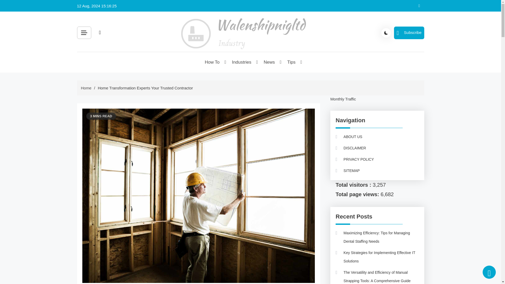  I want to click on Walenshipnigltd, so click(211, 59).